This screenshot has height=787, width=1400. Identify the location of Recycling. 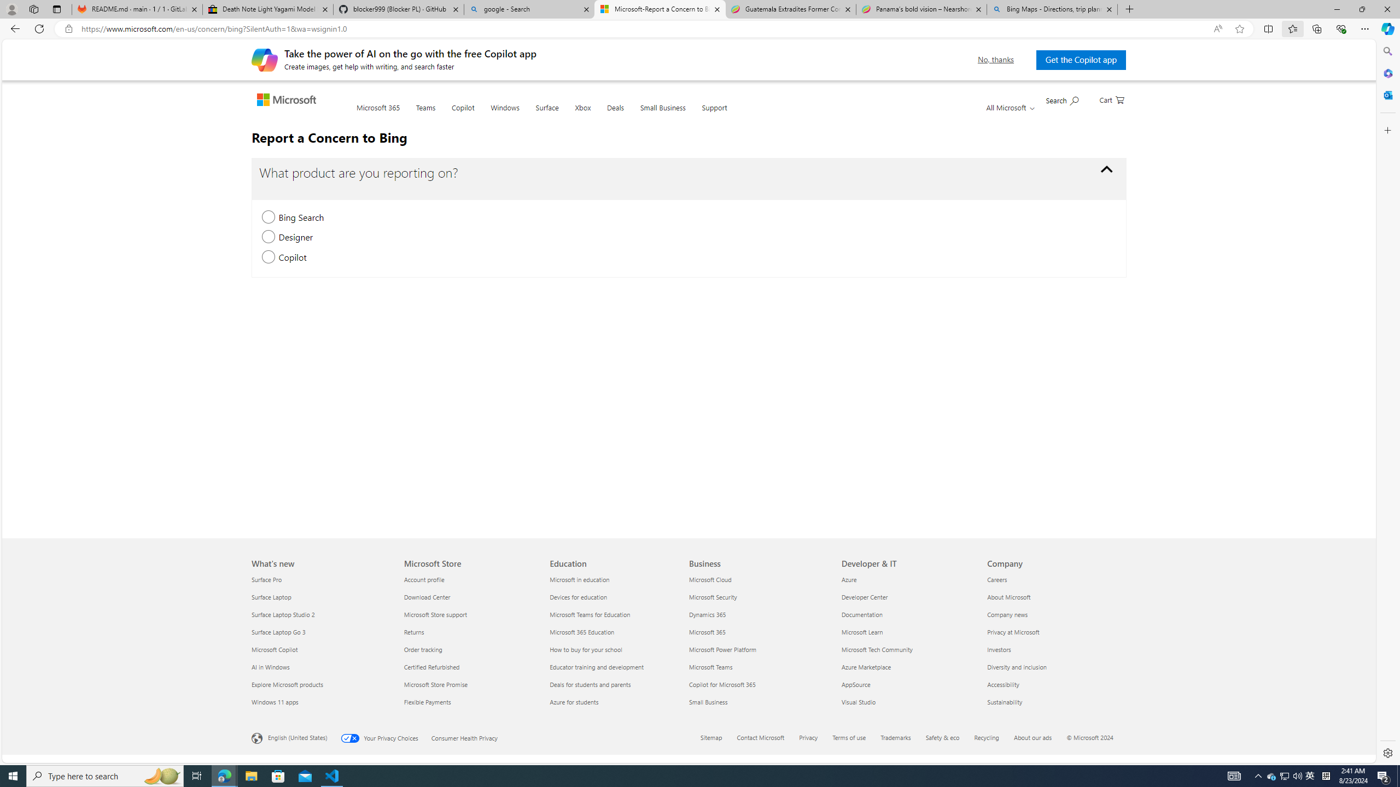
(993, 738).